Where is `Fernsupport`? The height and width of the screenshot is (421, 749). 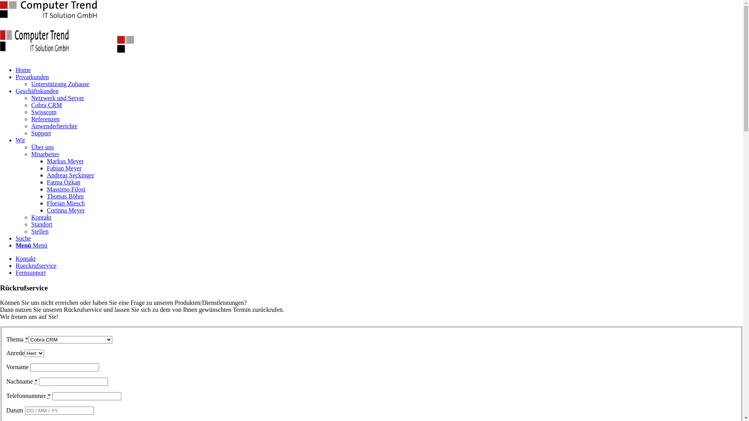 Fernsupport is located at coordinates (30, 273).